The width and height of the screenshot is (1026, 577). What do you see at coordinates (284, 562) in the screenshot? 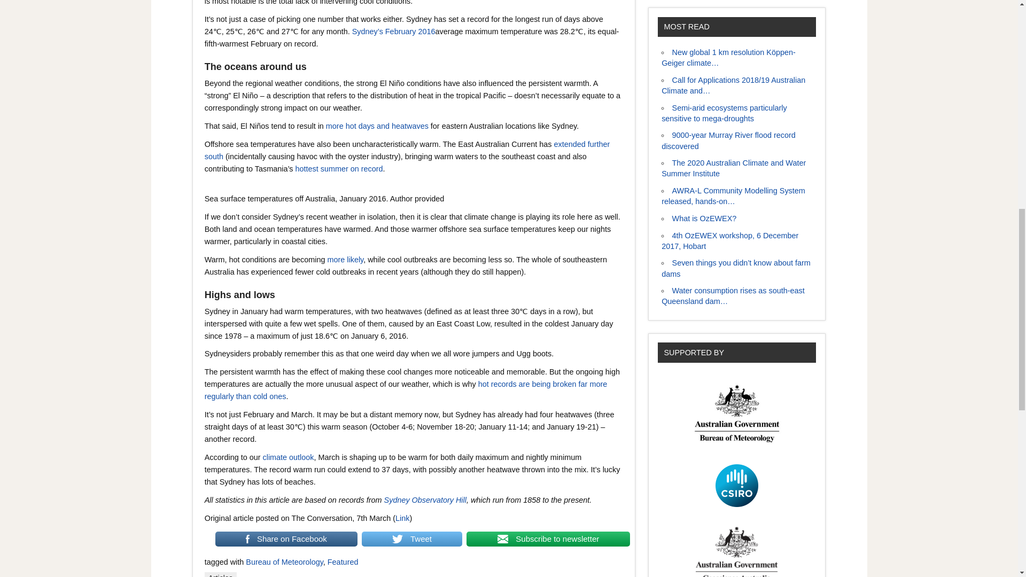
I see `Bureau of Meteorology` at bounding box center [284, 562].